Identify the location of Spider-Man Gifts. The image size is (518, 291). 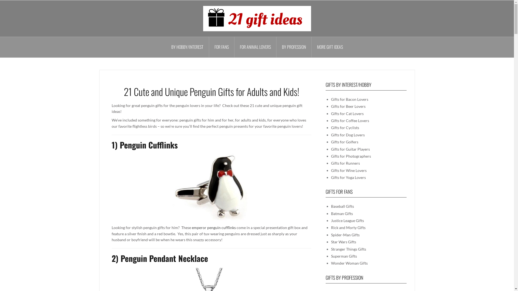
(345, 235).